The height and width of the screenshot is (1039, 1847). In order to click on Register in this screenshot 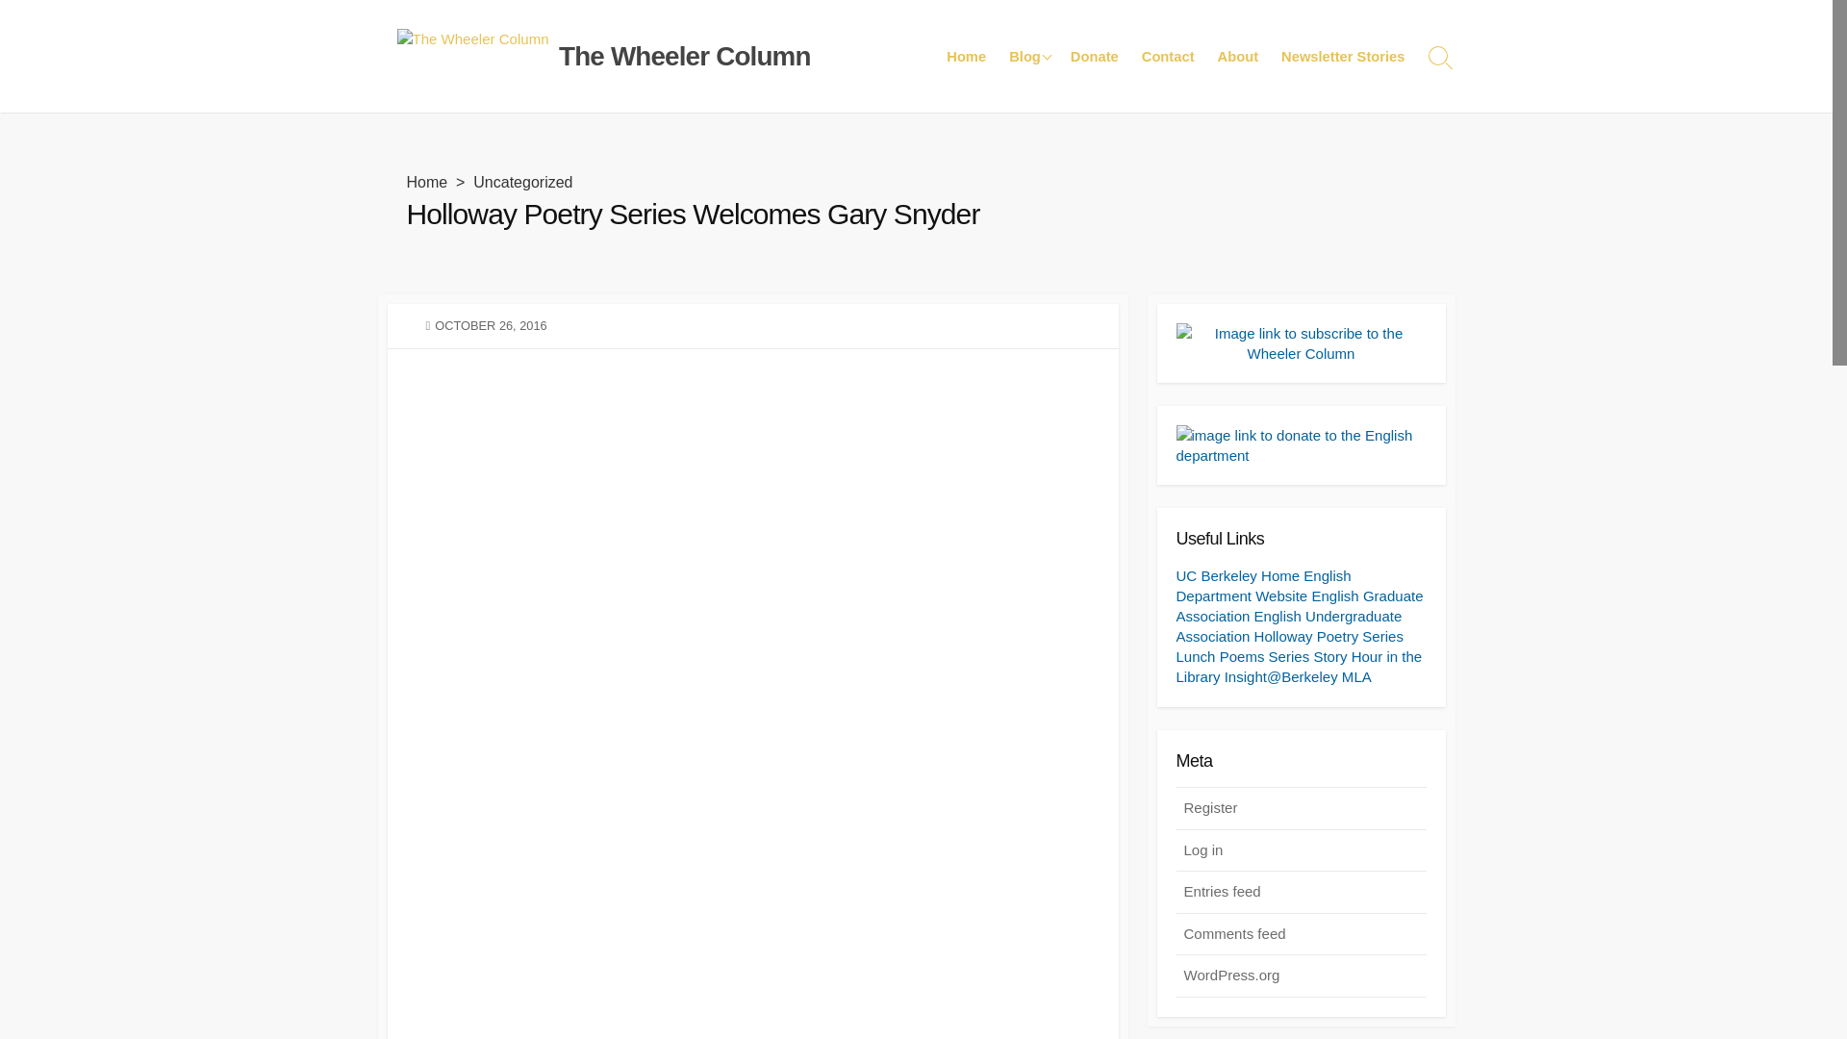, I will do `click(1301, 808)`.